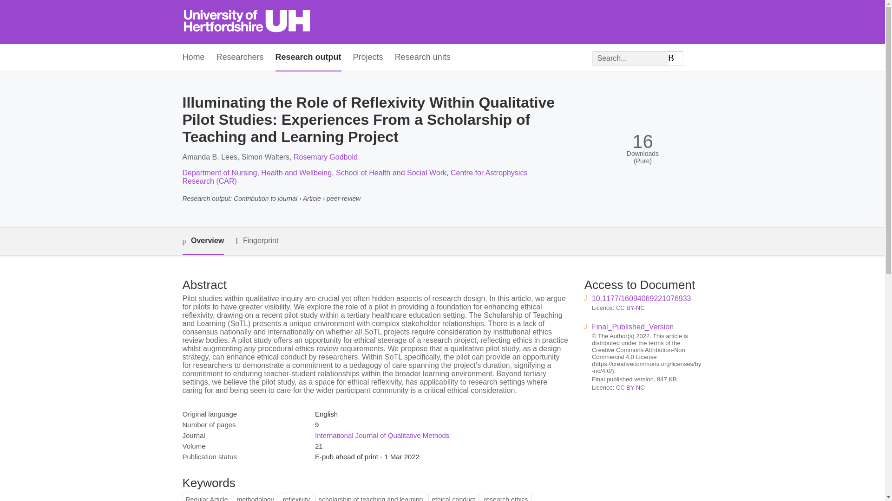 Image resolution: width=892 pixels, height=501 pixels. What do you see at coordinates (240, 58) in the screenshot?
I see `Researchers` at bounding box center [240, 58].